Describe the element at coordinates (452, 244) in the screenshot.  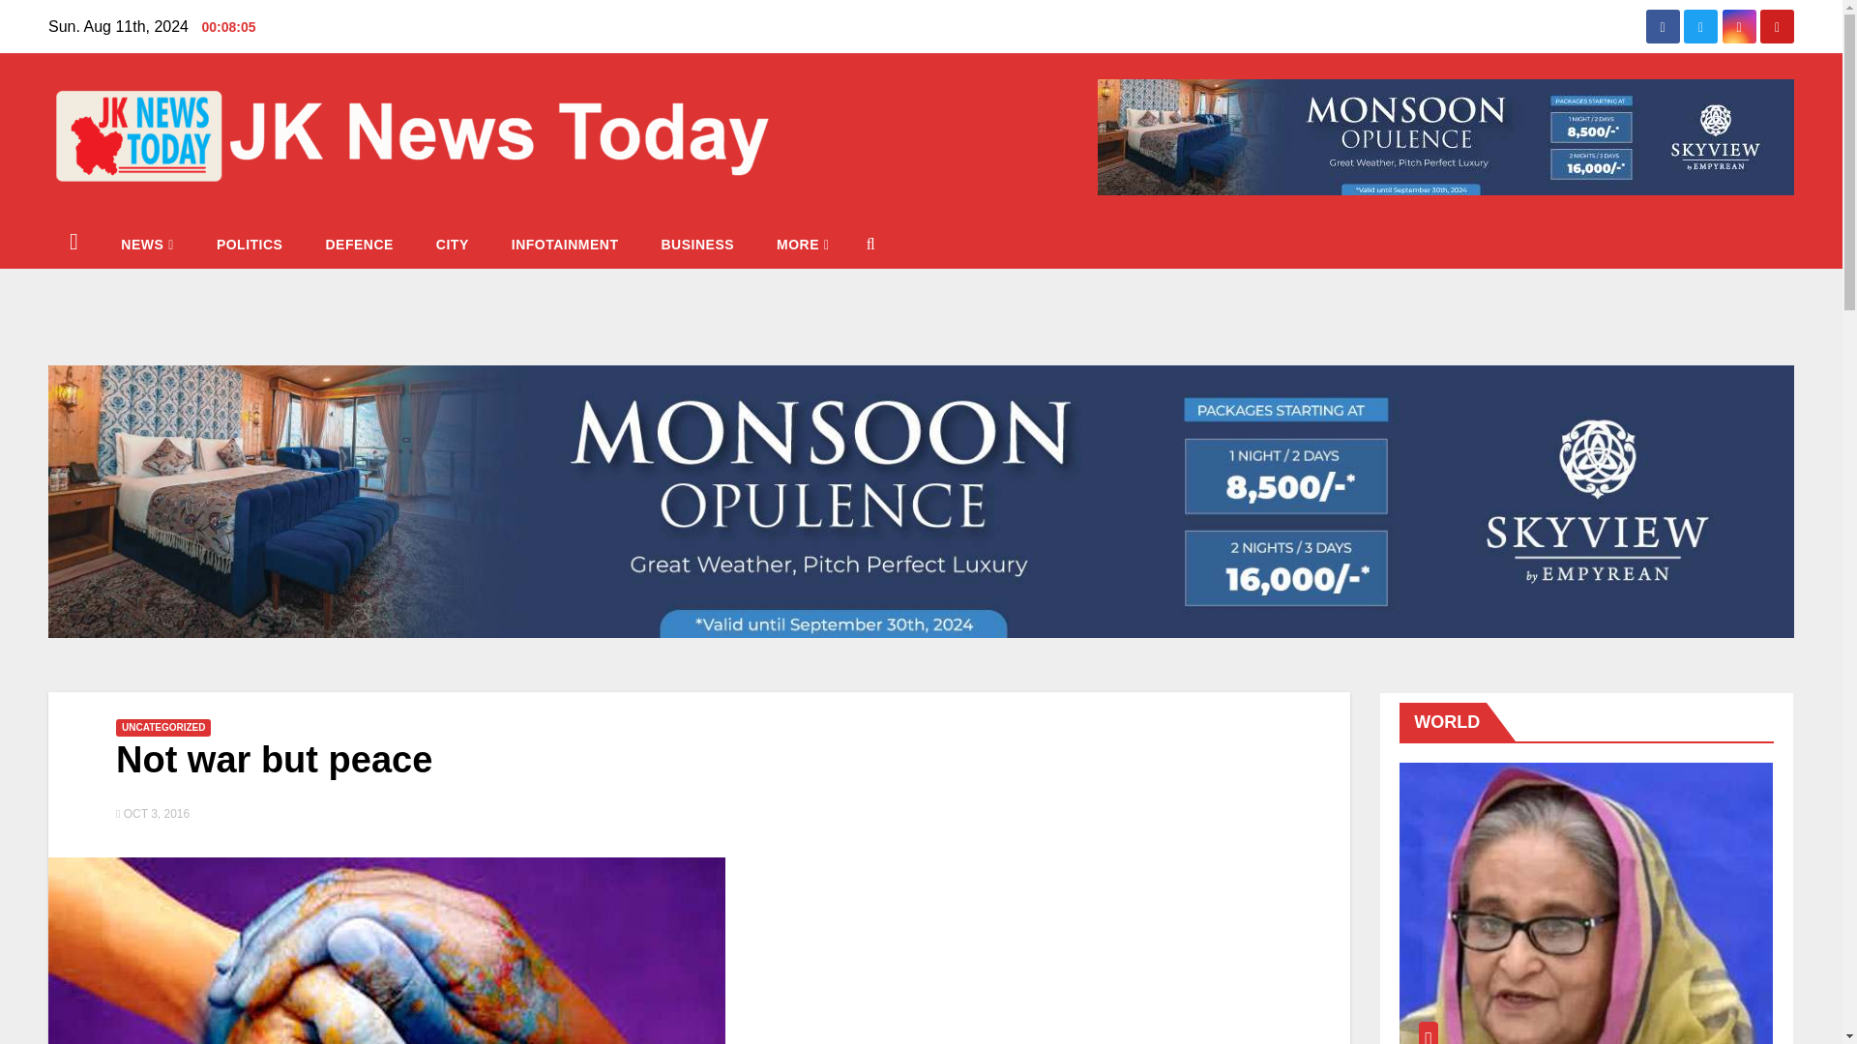
I see `CITY` at that location.